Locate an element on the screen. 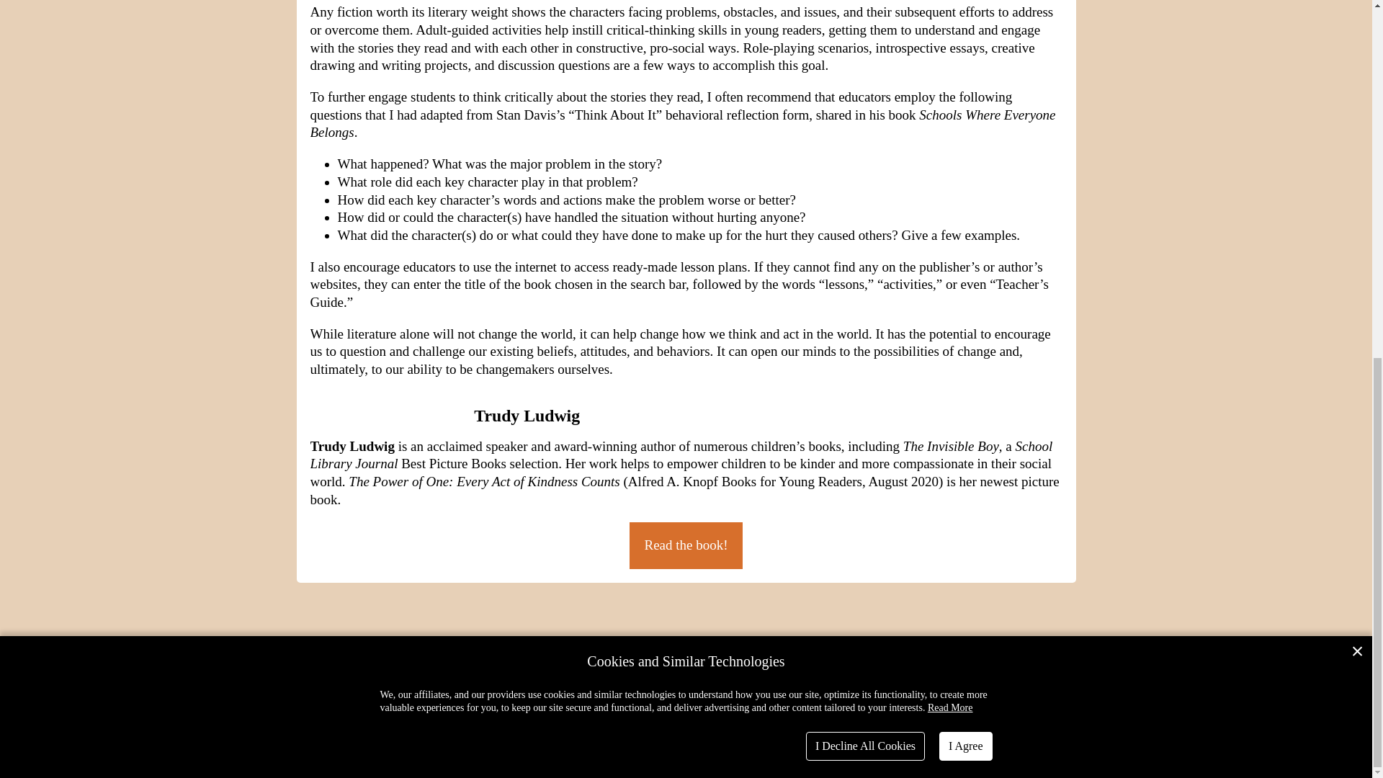 The image size is (1383, 778). Penguin Random House Education is located at coordinates (481, 759).